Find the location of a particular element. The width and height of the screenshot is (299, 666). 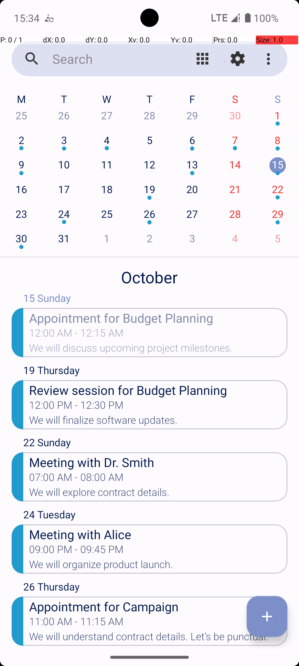

Appointment for Campaign is located at coordinates (158, 606).